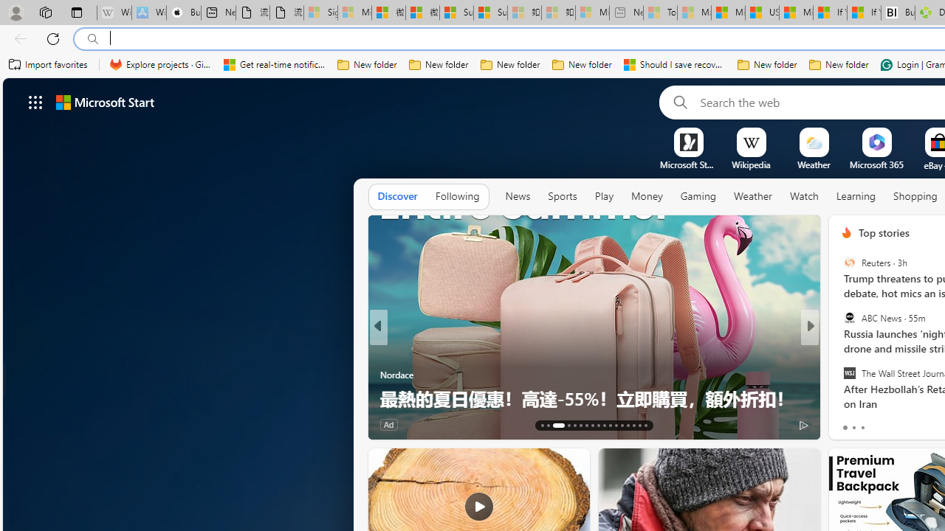  Describe the element at coordinates (698, 197) in the screenshot. I see `Gaming` at that location.